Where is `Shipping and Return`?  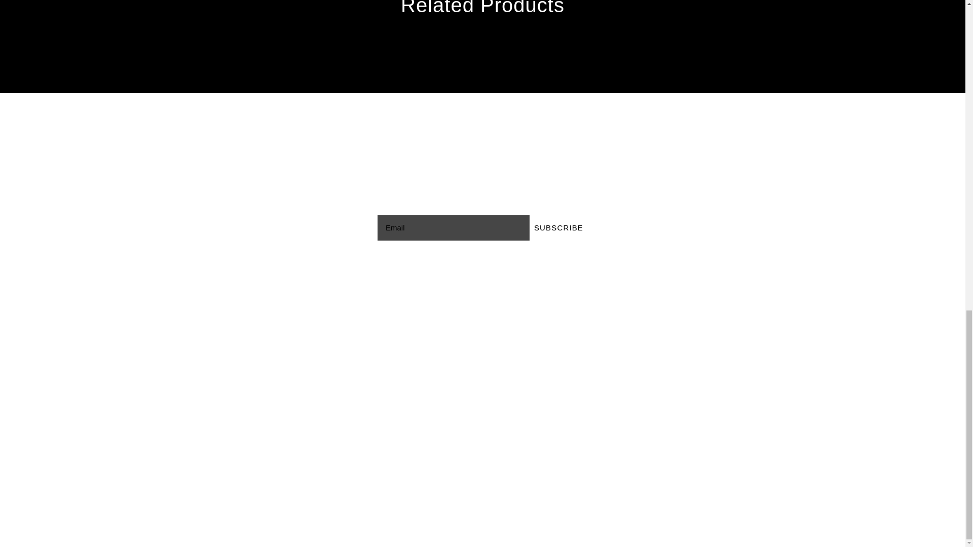
Shipping and Return is located at coordinates (266, 418).